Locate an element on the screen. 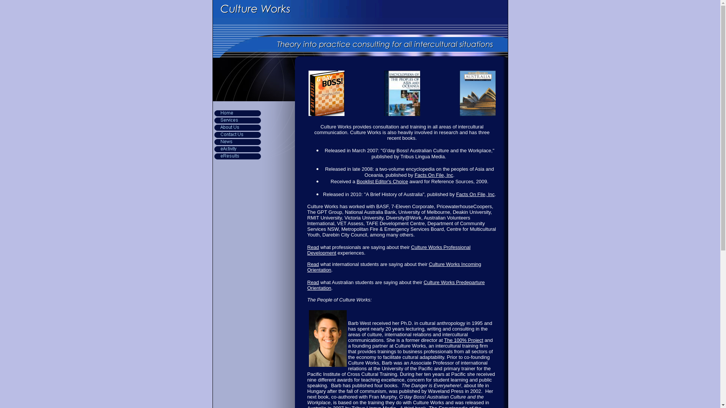 Image resolution: width=726 pixels, height=408 pixels. eResults is located at coordinates (237, 156).